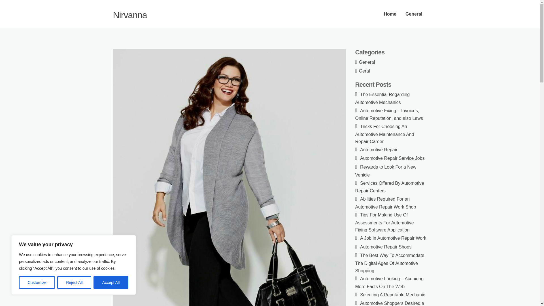  I want to click on Geral, so click(364, 71).